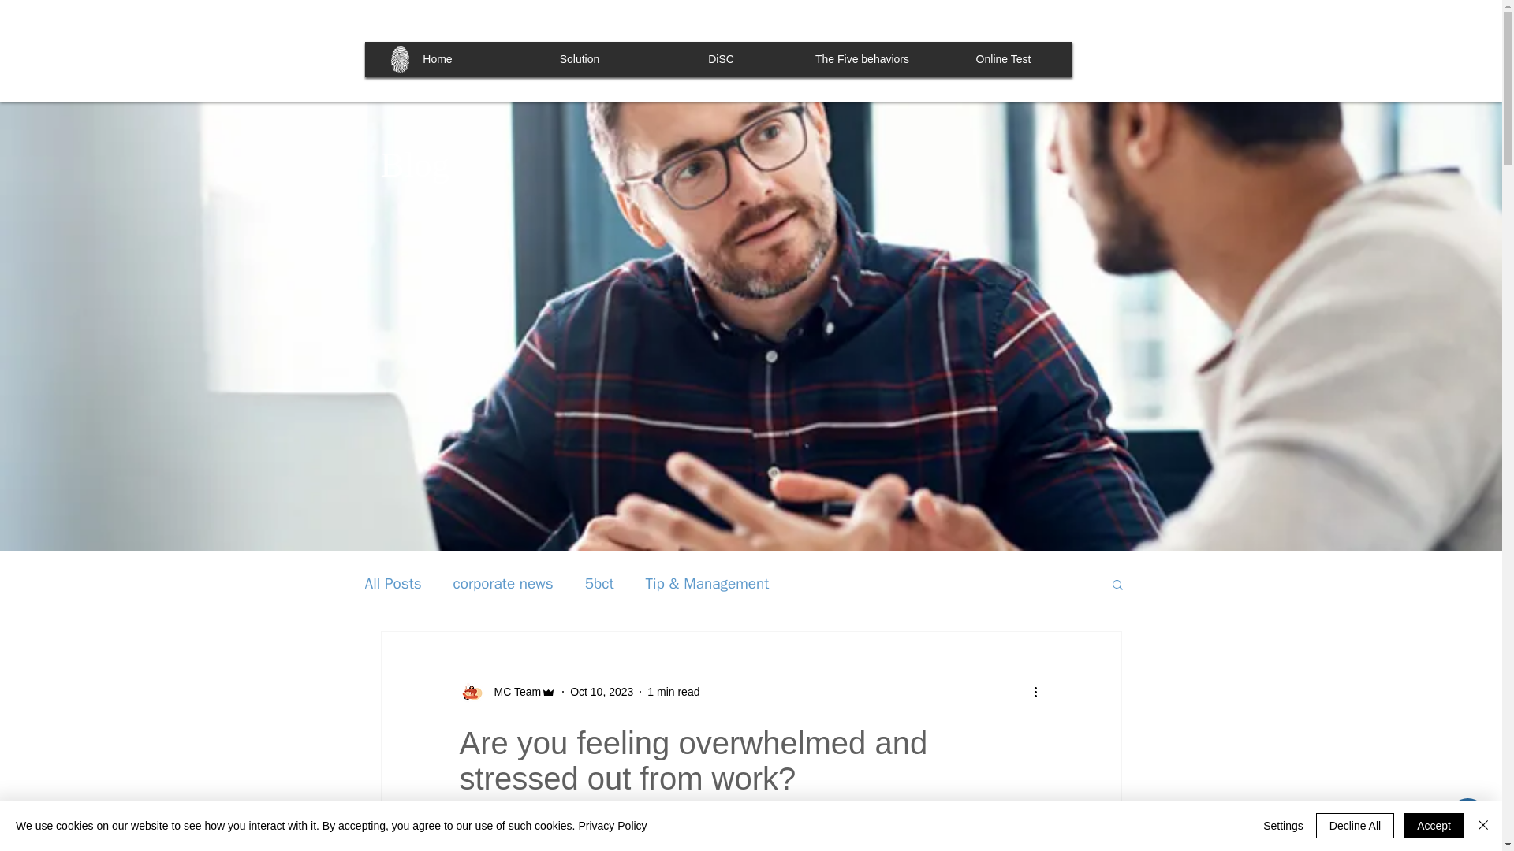 The height and width of the screenshot is (851, 1514). I want to click on Solution, so click(580, 60).